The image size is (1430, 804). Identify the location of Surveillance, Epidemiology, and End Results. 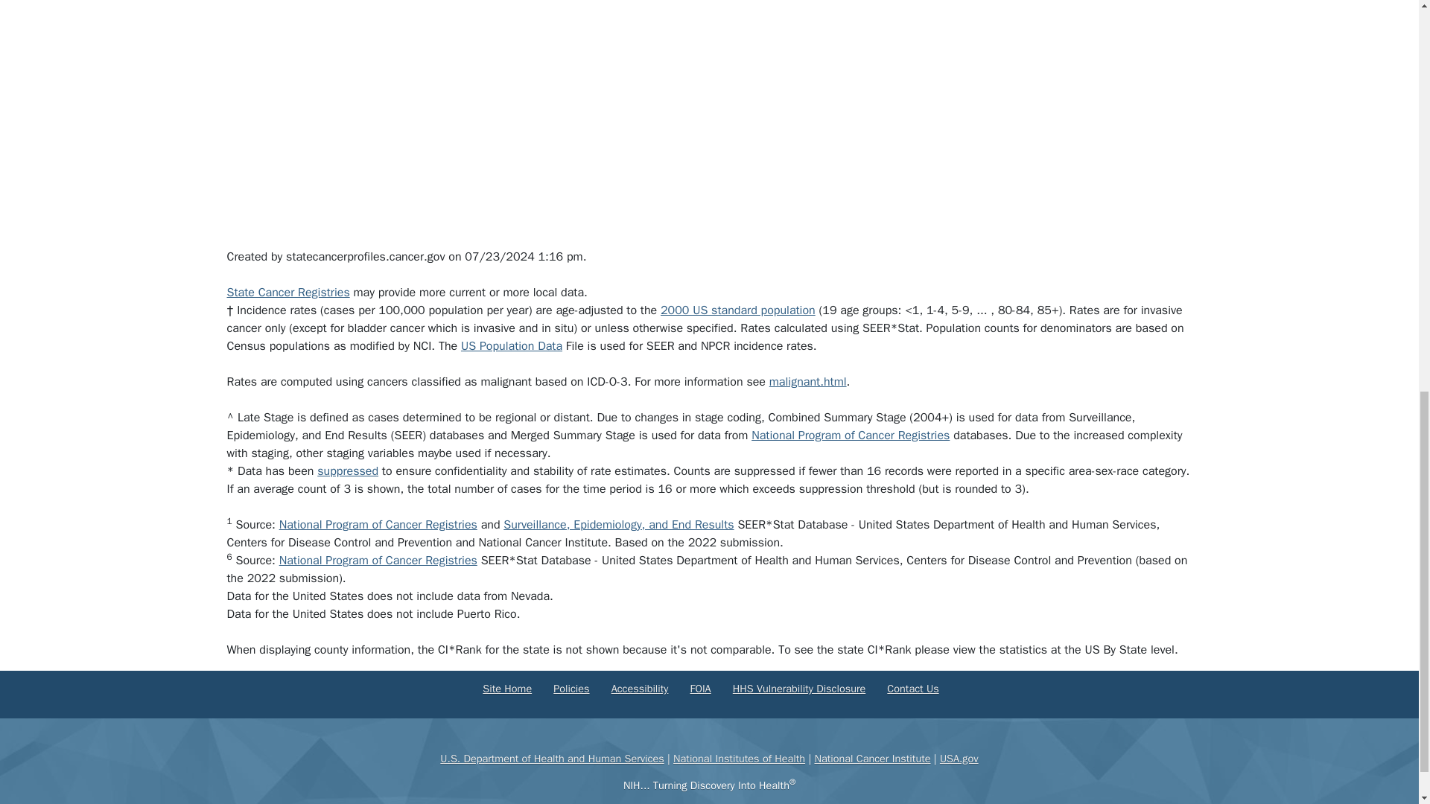
(618, 524).